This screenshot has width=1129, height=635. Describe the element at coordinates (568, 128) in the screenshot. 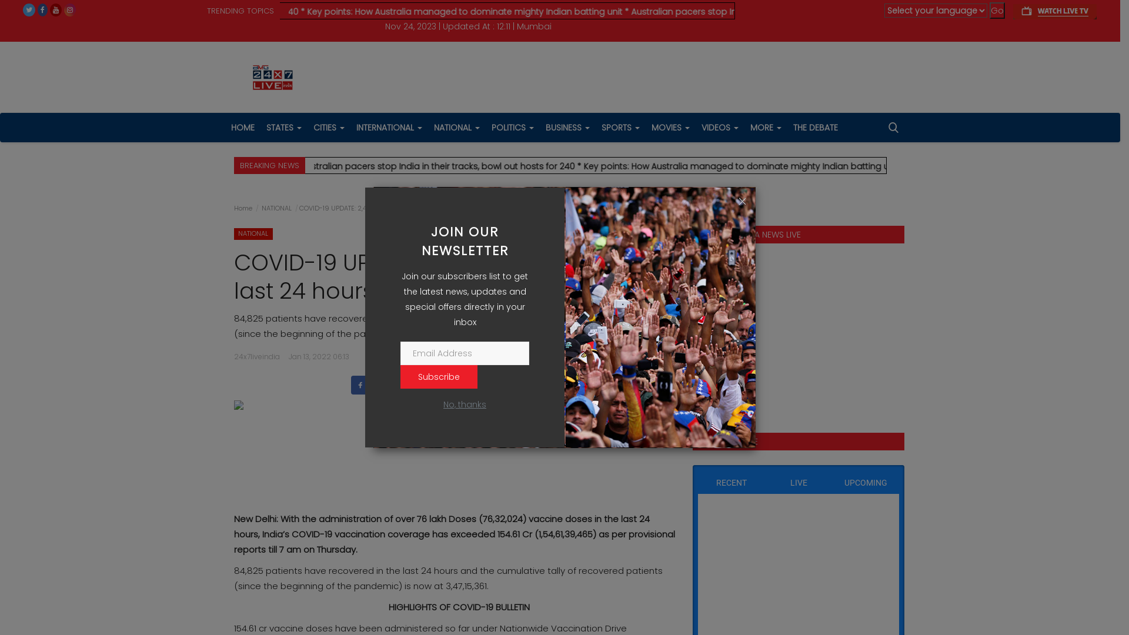

I see `BUSINESS` at that location.